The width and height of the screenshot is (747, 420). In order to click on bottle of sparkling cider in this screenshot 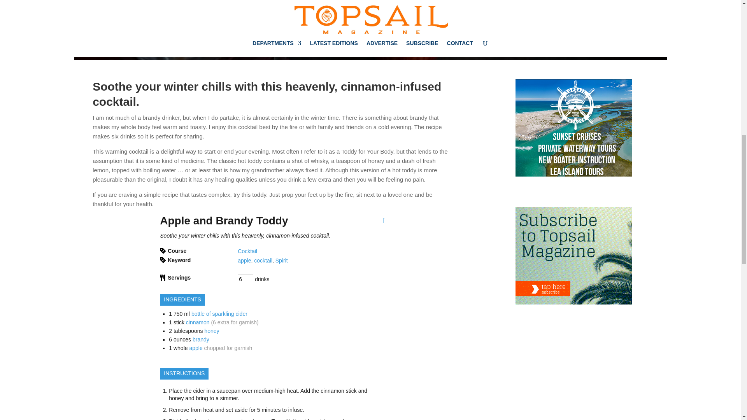, I will do `click(219, 314)`.